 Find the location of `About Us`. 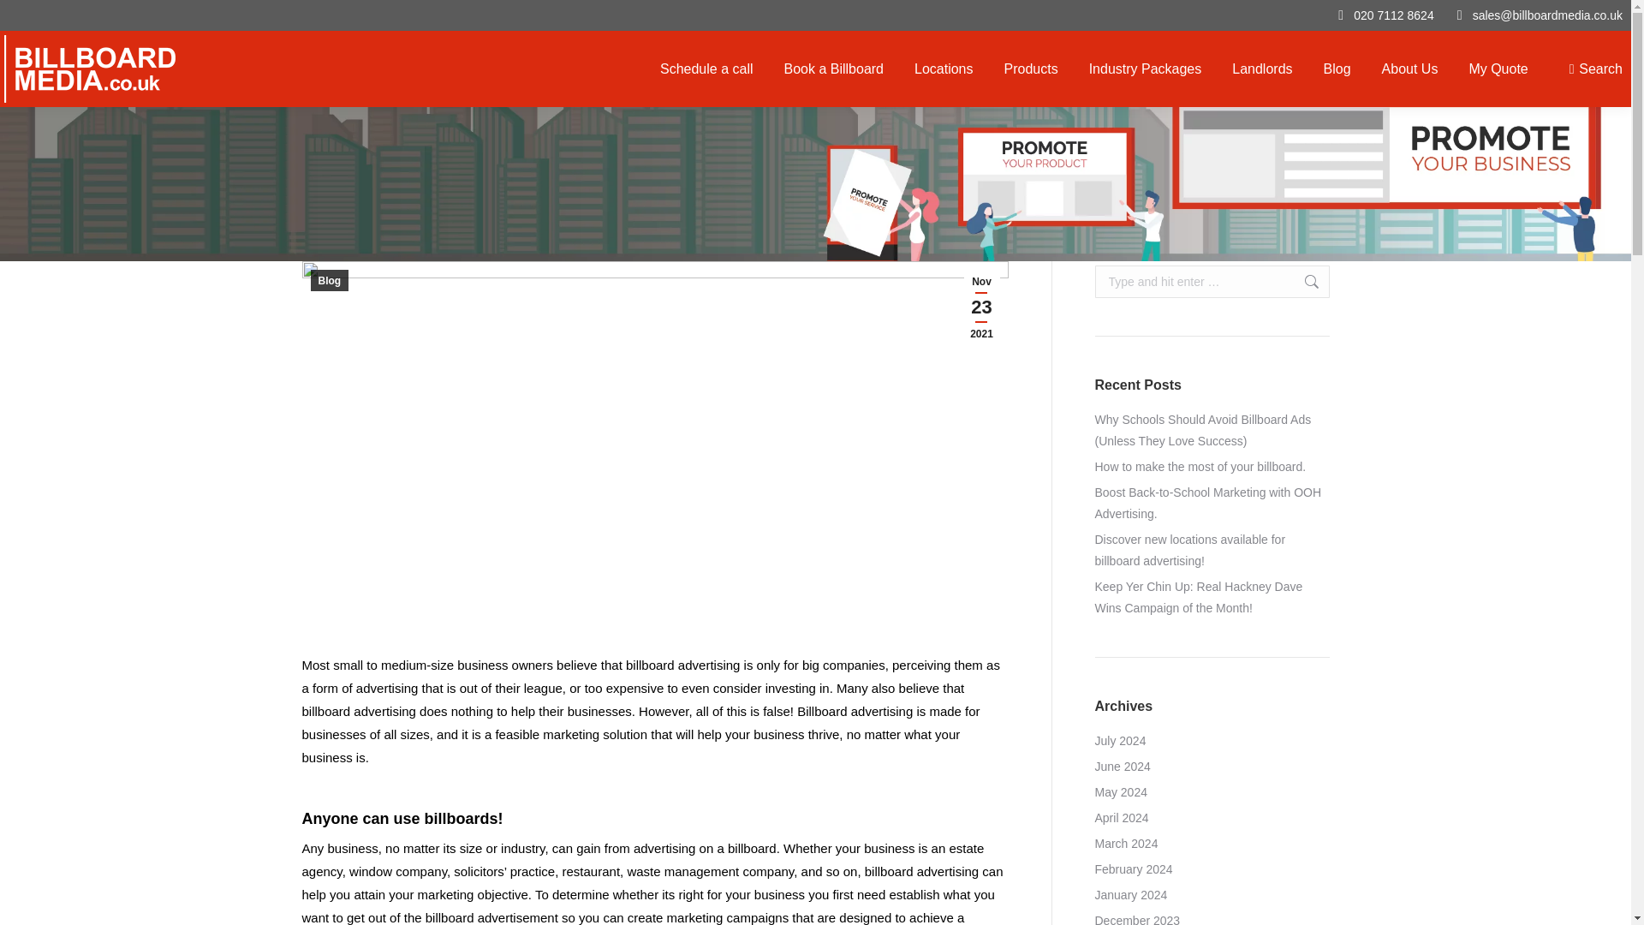

About Us is located at coordinates (1409, 69).